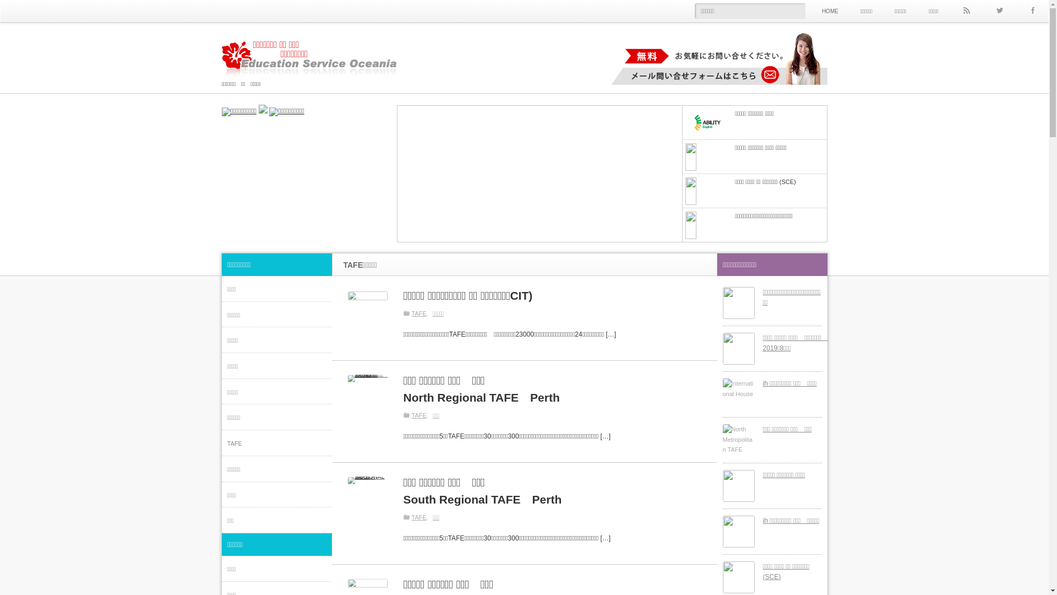 The width and height of the screenshot is (1057, 595). What do you see at coordinates (966, 11) in the screenshot?
I see `rss` at bounding box center [966, 11].